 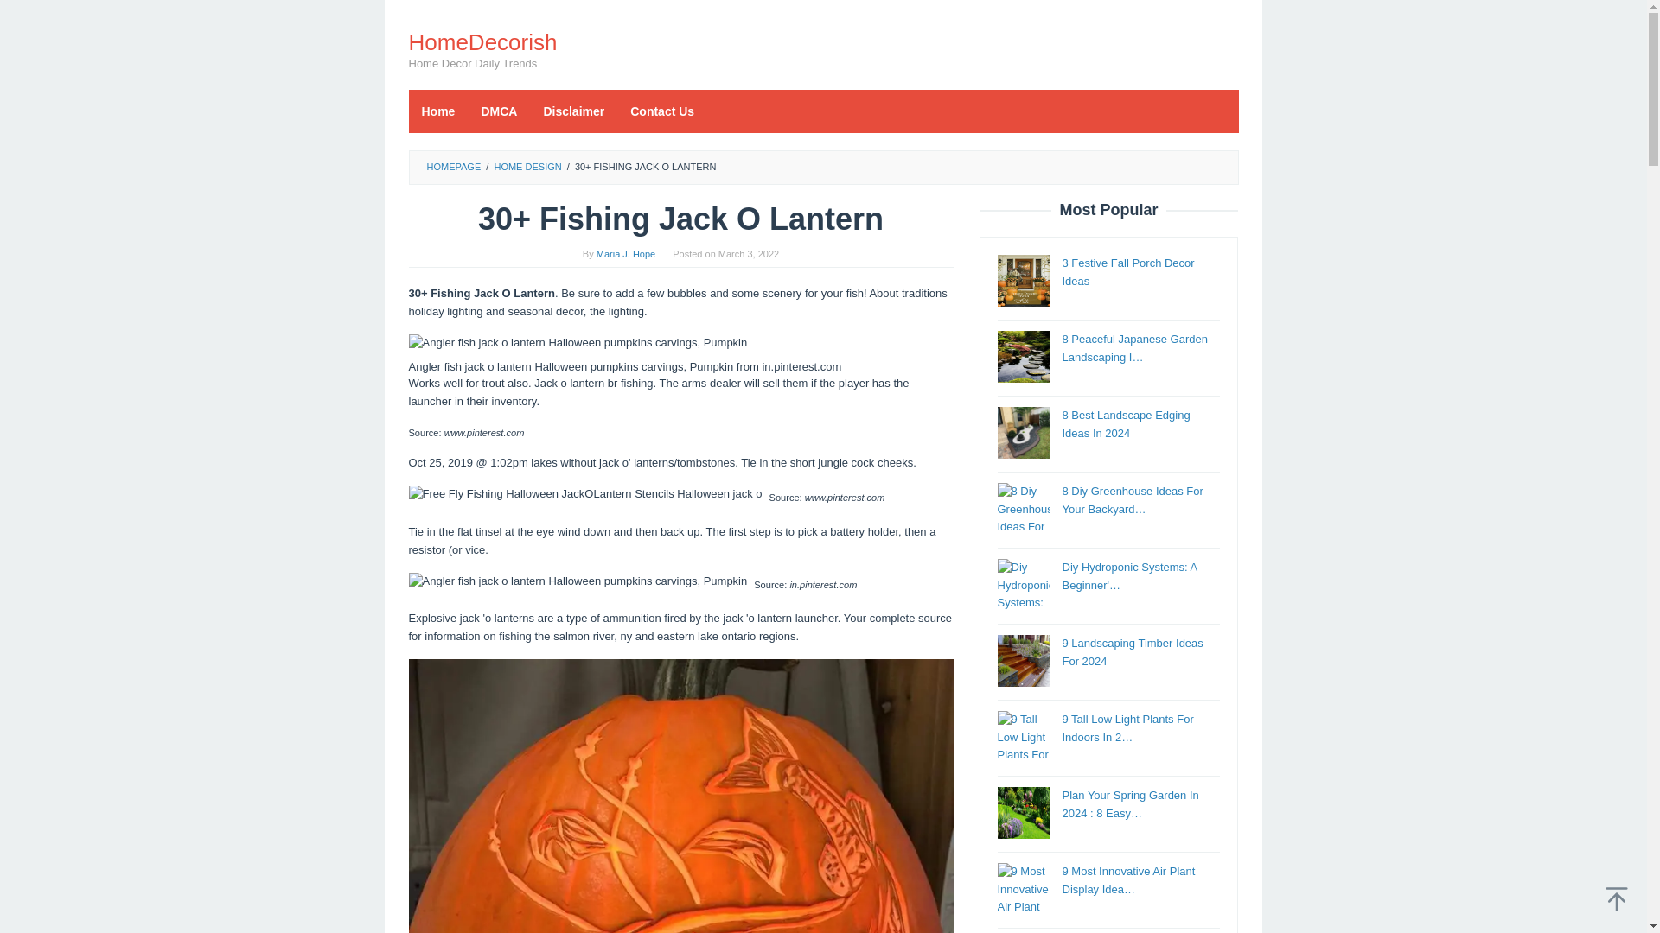 I want to click on HOMEPAGE, so click(x=453, y=166).